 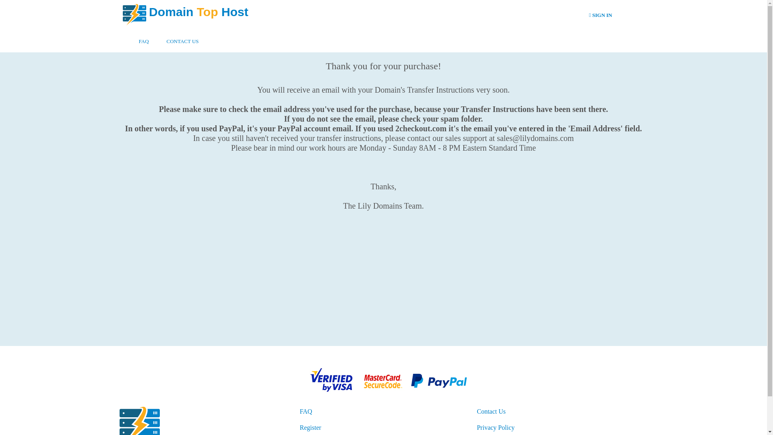 What do you see at coordinates (601, 15) in the screenshot?
I see `SIGN IN` at bounding box center [601, 15].